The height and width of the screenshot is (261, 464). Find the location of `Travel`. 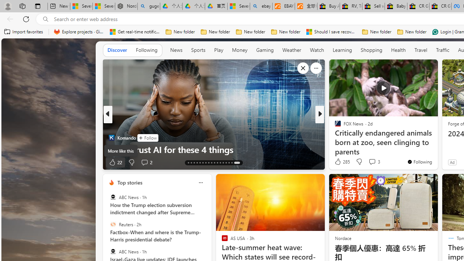

Travel is located at coordinates (420, 50).